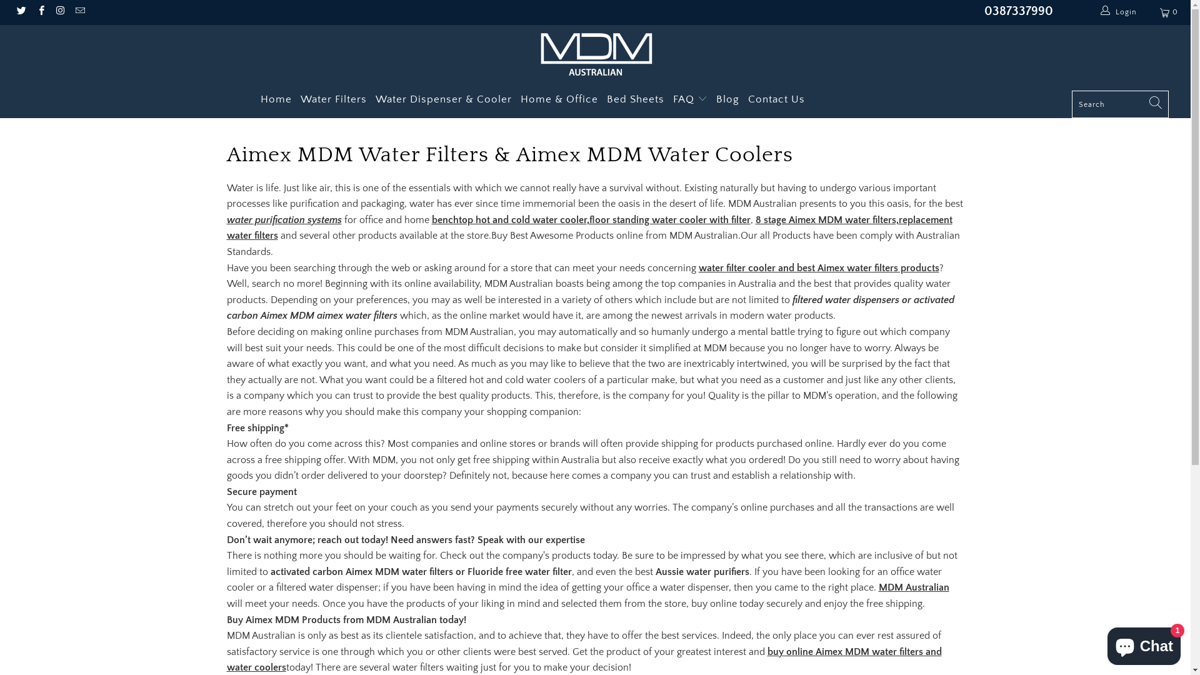 Image resolution: width=1200 pixels, height=675 pixels. Describe the element at coordinates (595, 54) in the screenshot. I see `MDMAustralian` at that location.